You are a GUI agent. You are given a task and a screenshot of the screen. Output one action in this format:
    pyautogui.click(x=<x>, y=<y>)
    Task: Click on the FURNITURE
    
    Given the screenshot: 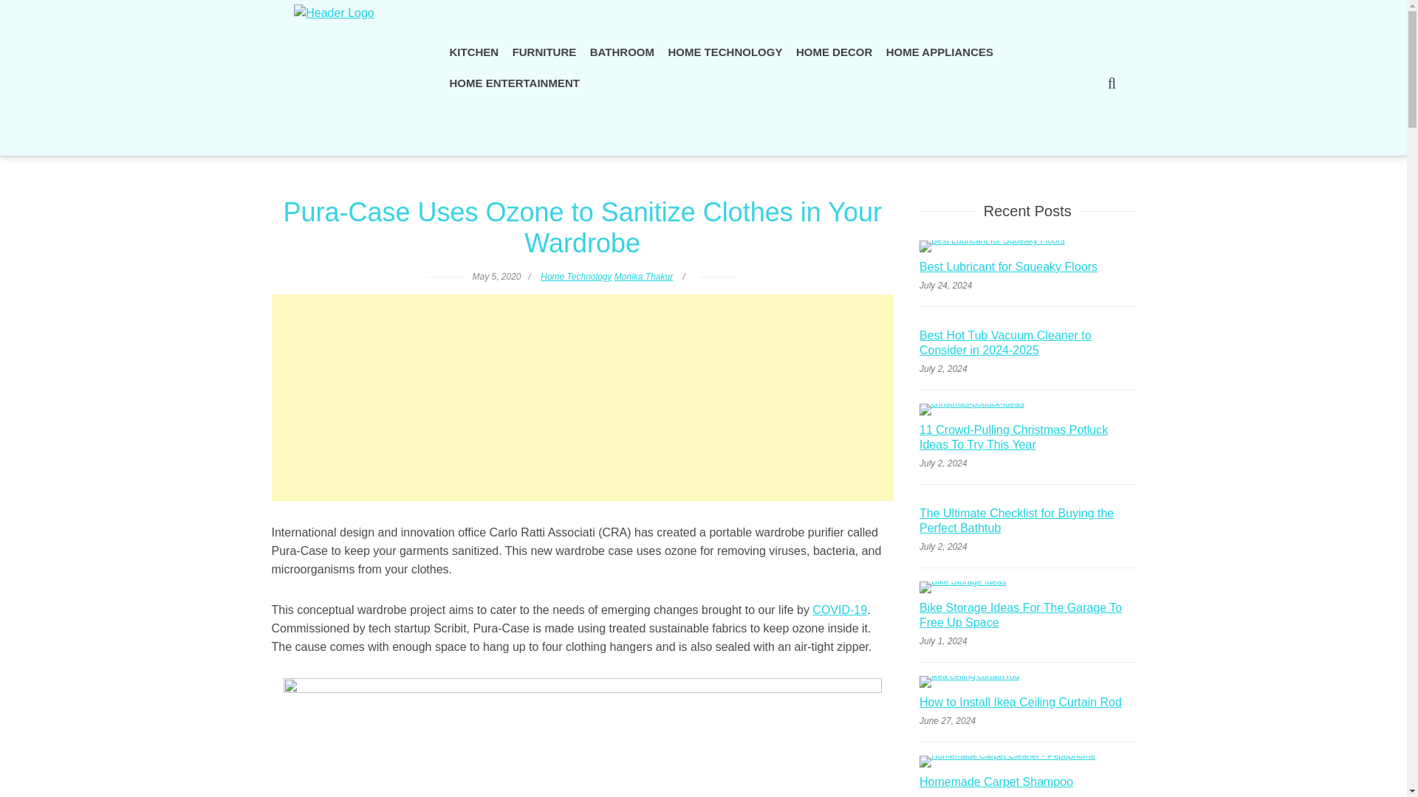 What is the action you would take?
    pyautogui.click(x=544, y=52)
    